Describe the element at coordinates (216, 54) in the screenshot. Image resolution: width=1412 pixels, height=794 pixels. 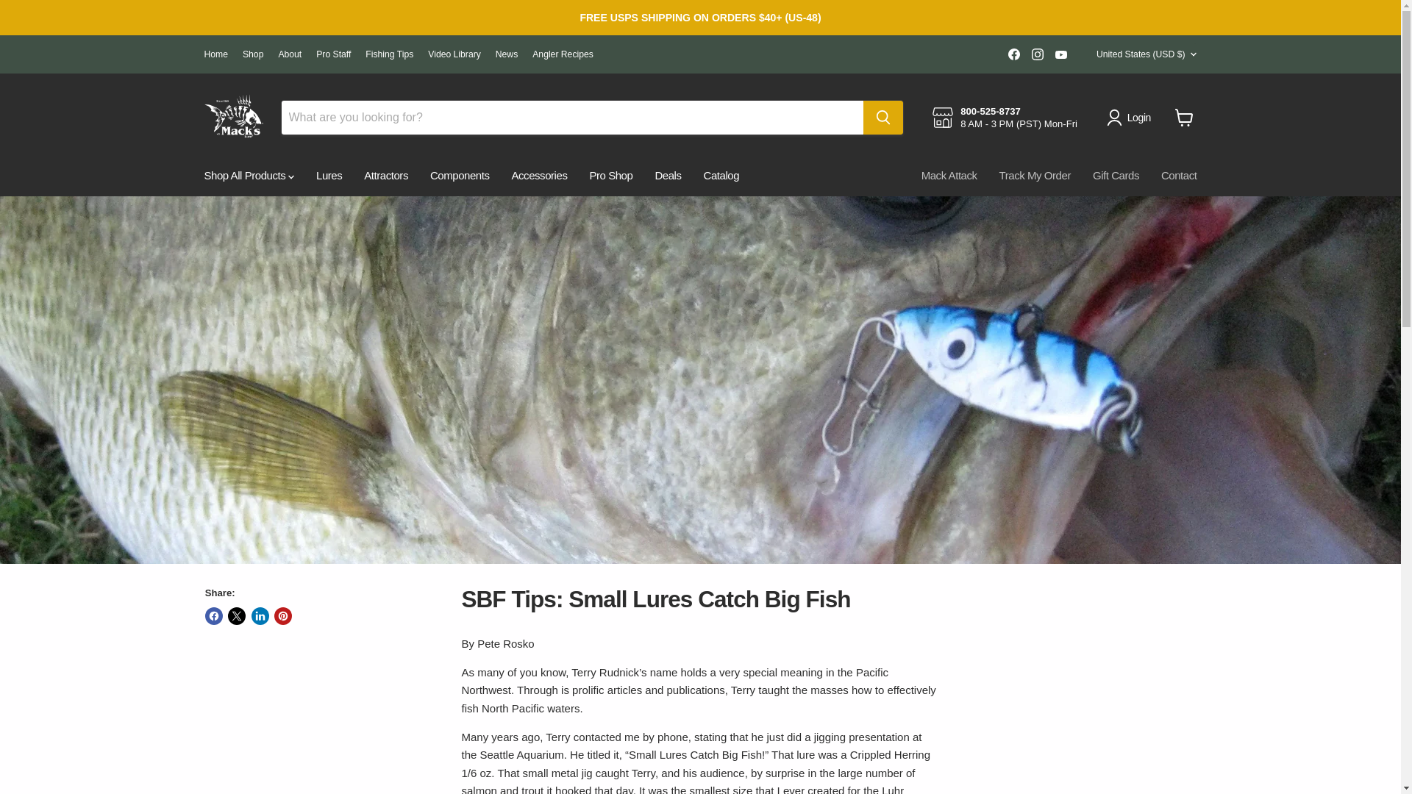
I see `Home` at that location.